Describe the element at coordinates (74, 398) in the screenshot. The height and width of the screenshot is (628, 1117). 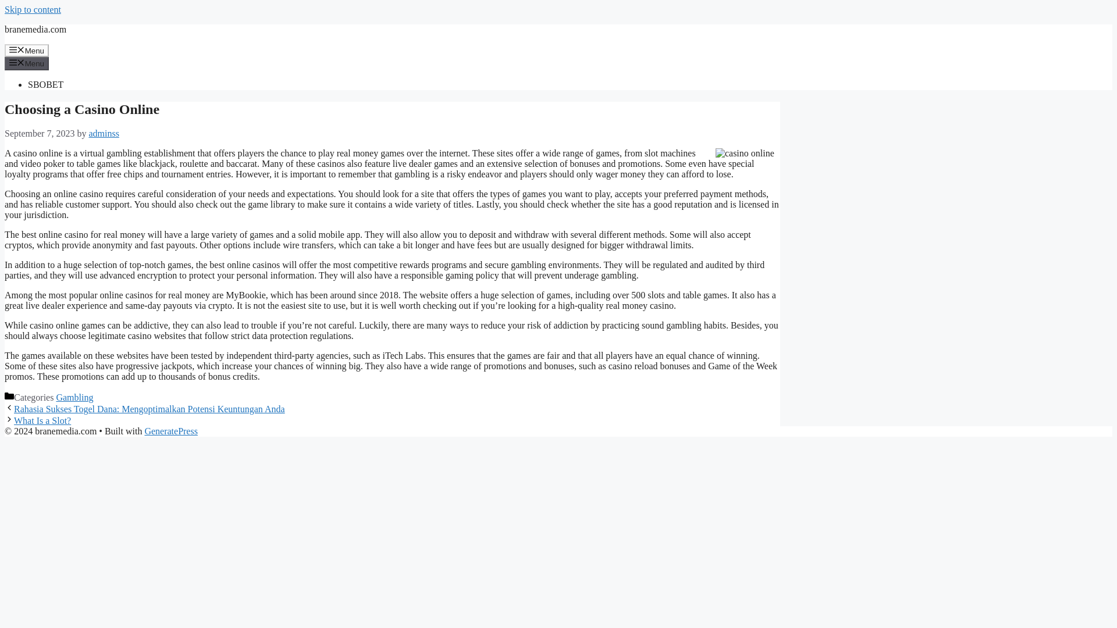
I see `Gambling` at that location.